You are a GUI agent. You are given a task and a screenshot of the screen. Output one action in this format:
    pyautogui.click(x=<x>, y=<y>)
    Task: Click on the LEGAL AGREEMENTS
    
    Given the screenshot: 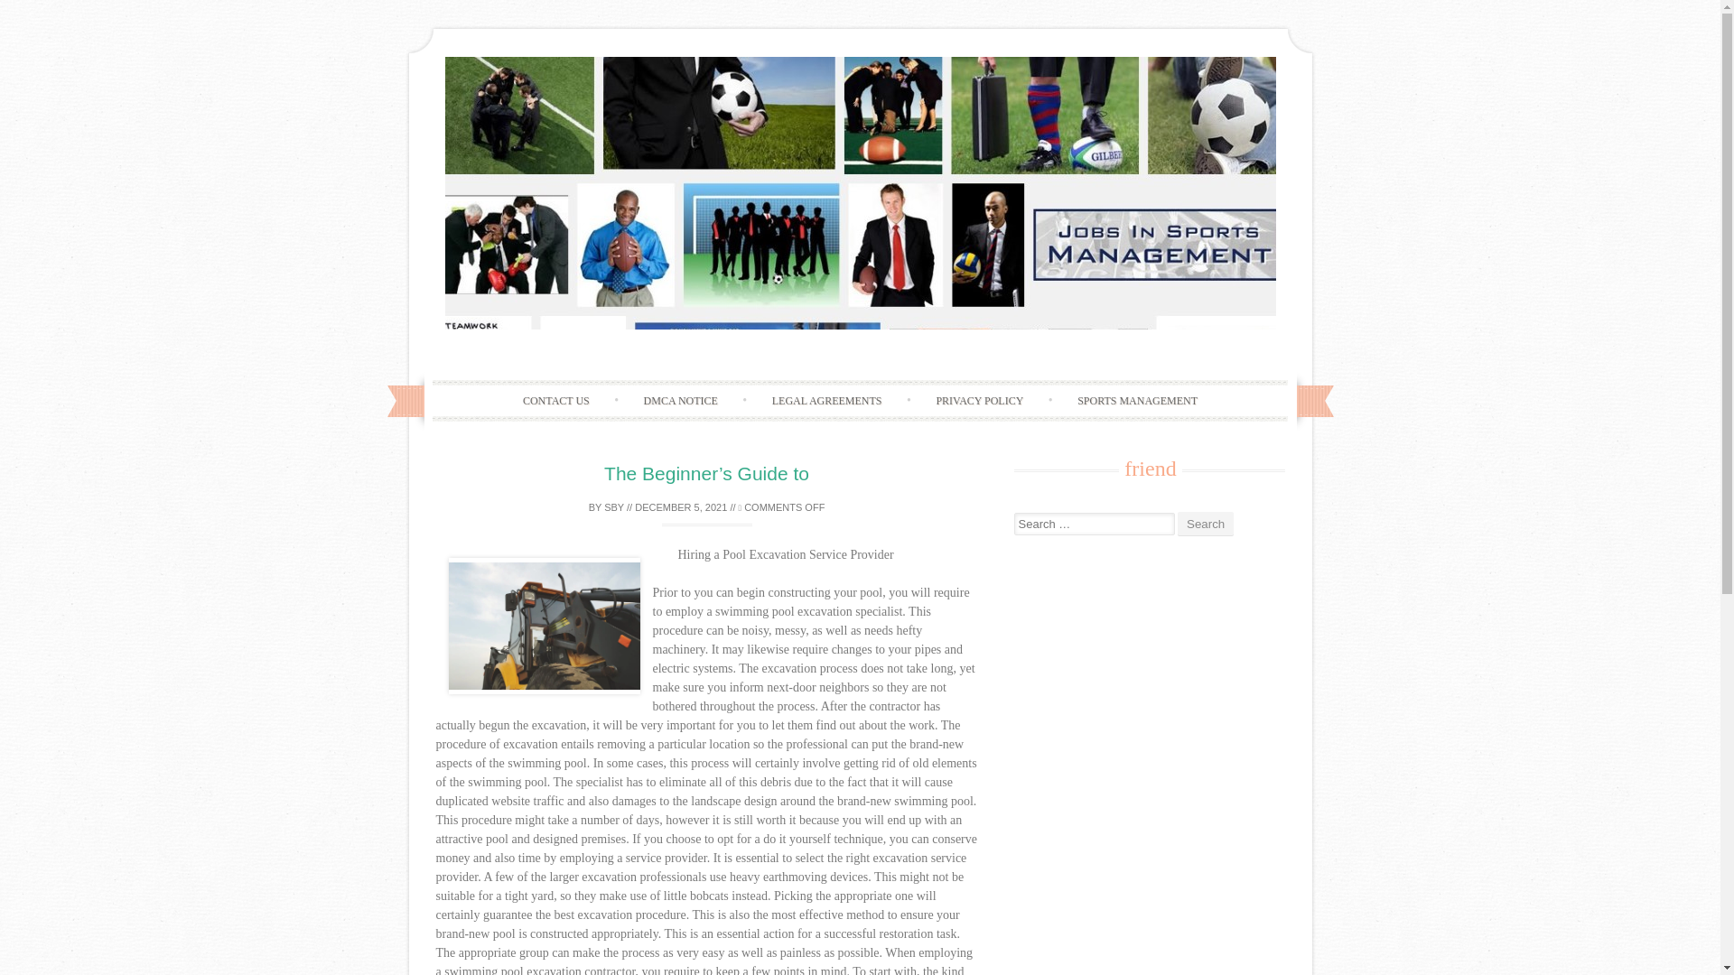 What is the action you would take?
    pyautogui.click(x=827, y=401)
    